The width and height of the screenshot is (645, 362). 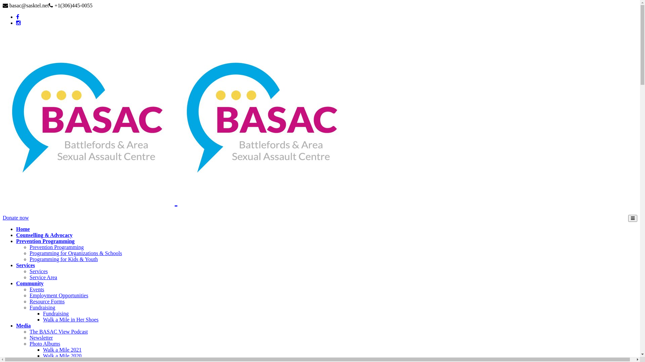 I want to click on Events, so click(x=37, y=290).